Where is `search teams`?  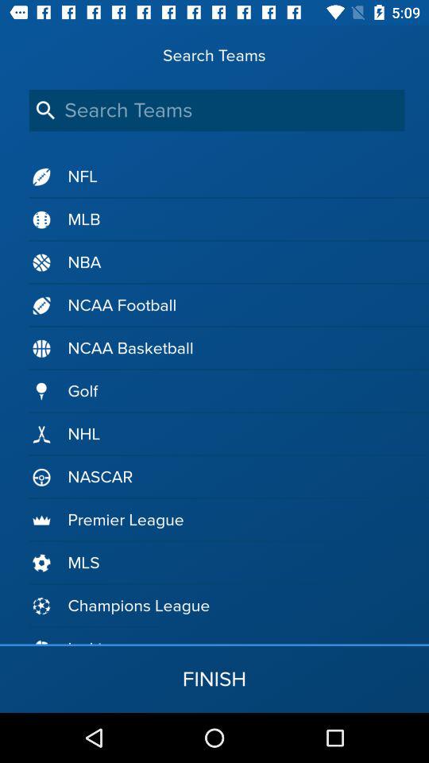 search teams is located at coordinates (216, 110).